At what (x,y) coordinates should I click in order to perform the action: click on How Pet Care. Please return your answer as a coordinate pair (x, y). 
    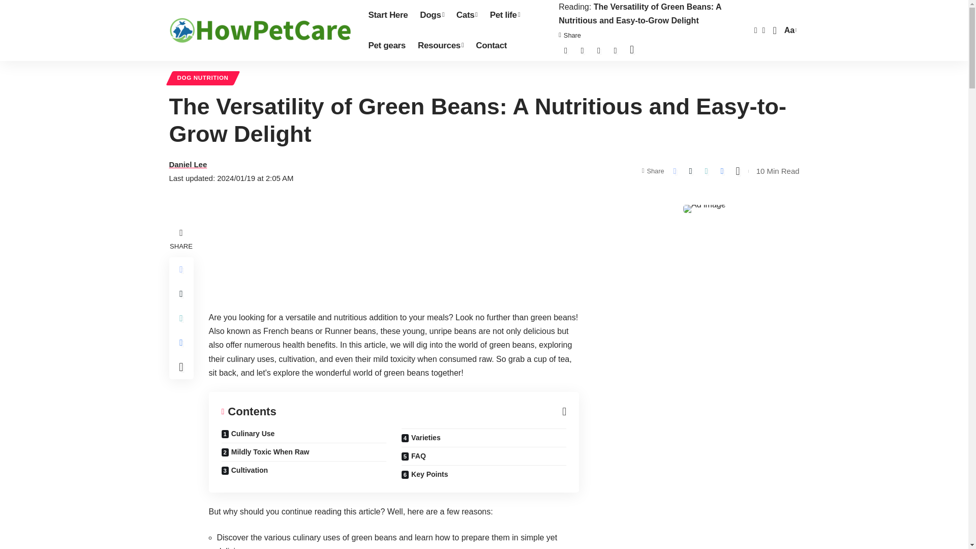
    Looking at the image, I should click on (260, 30).